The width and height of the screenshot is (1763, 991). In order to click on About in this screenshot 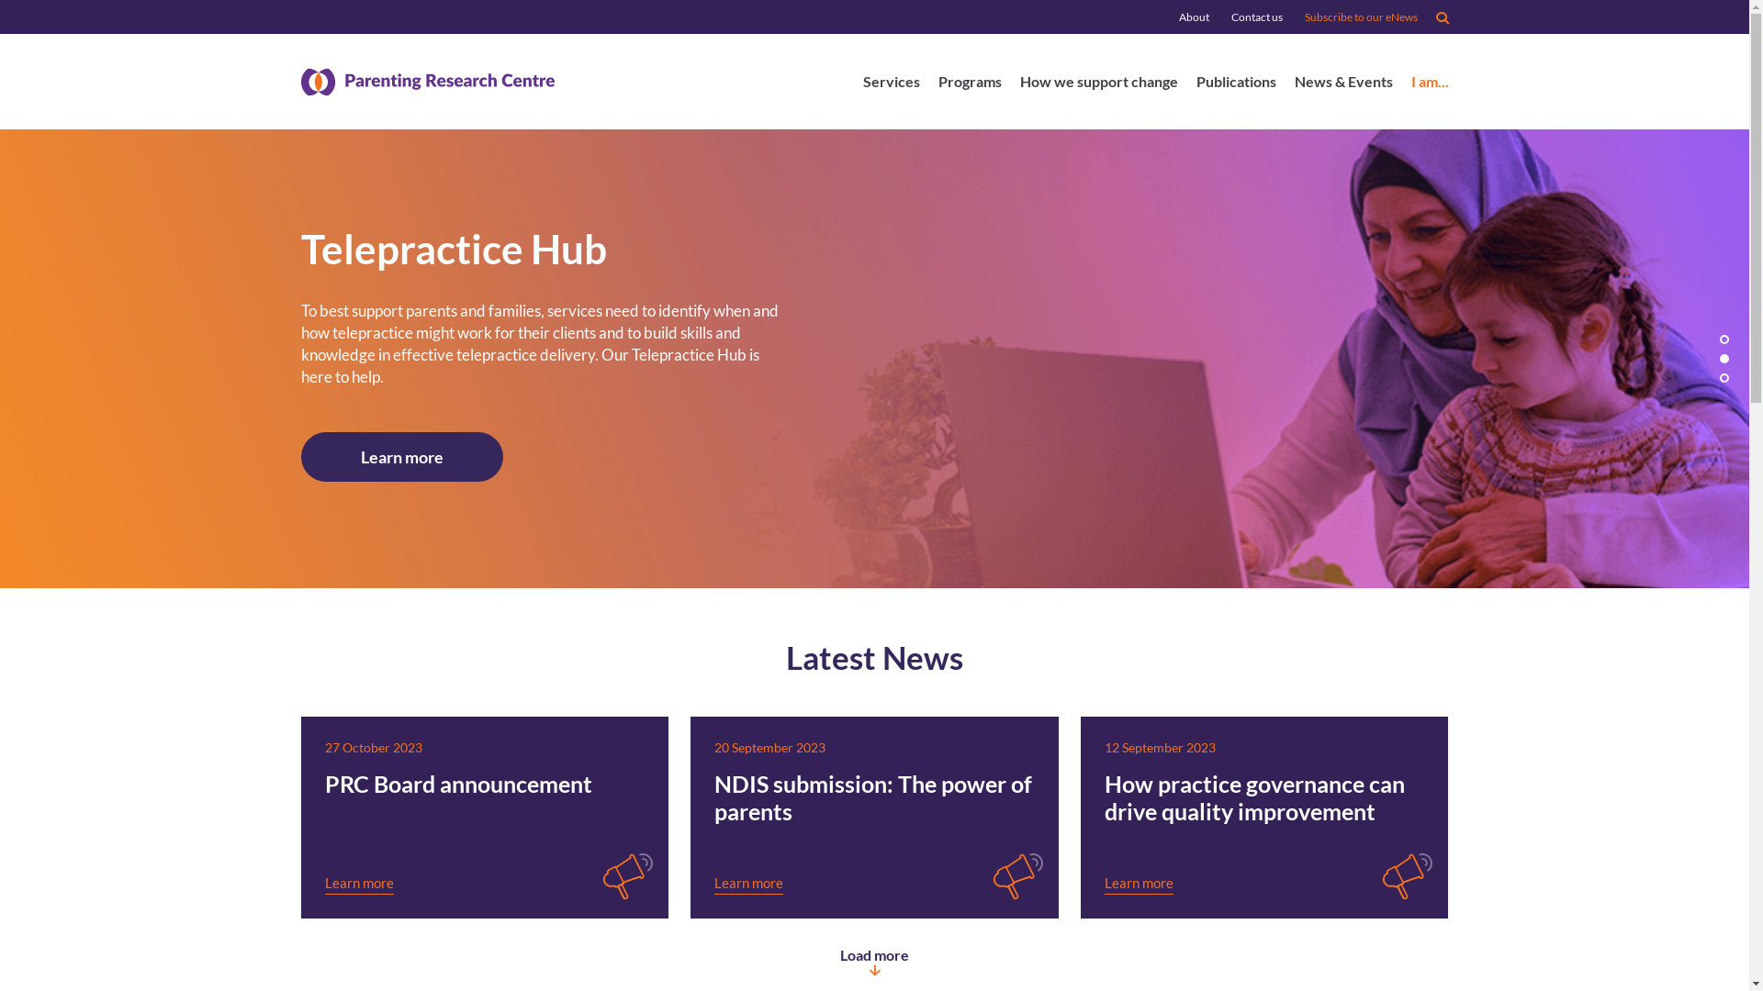, I will do `click(1194, 17)`.